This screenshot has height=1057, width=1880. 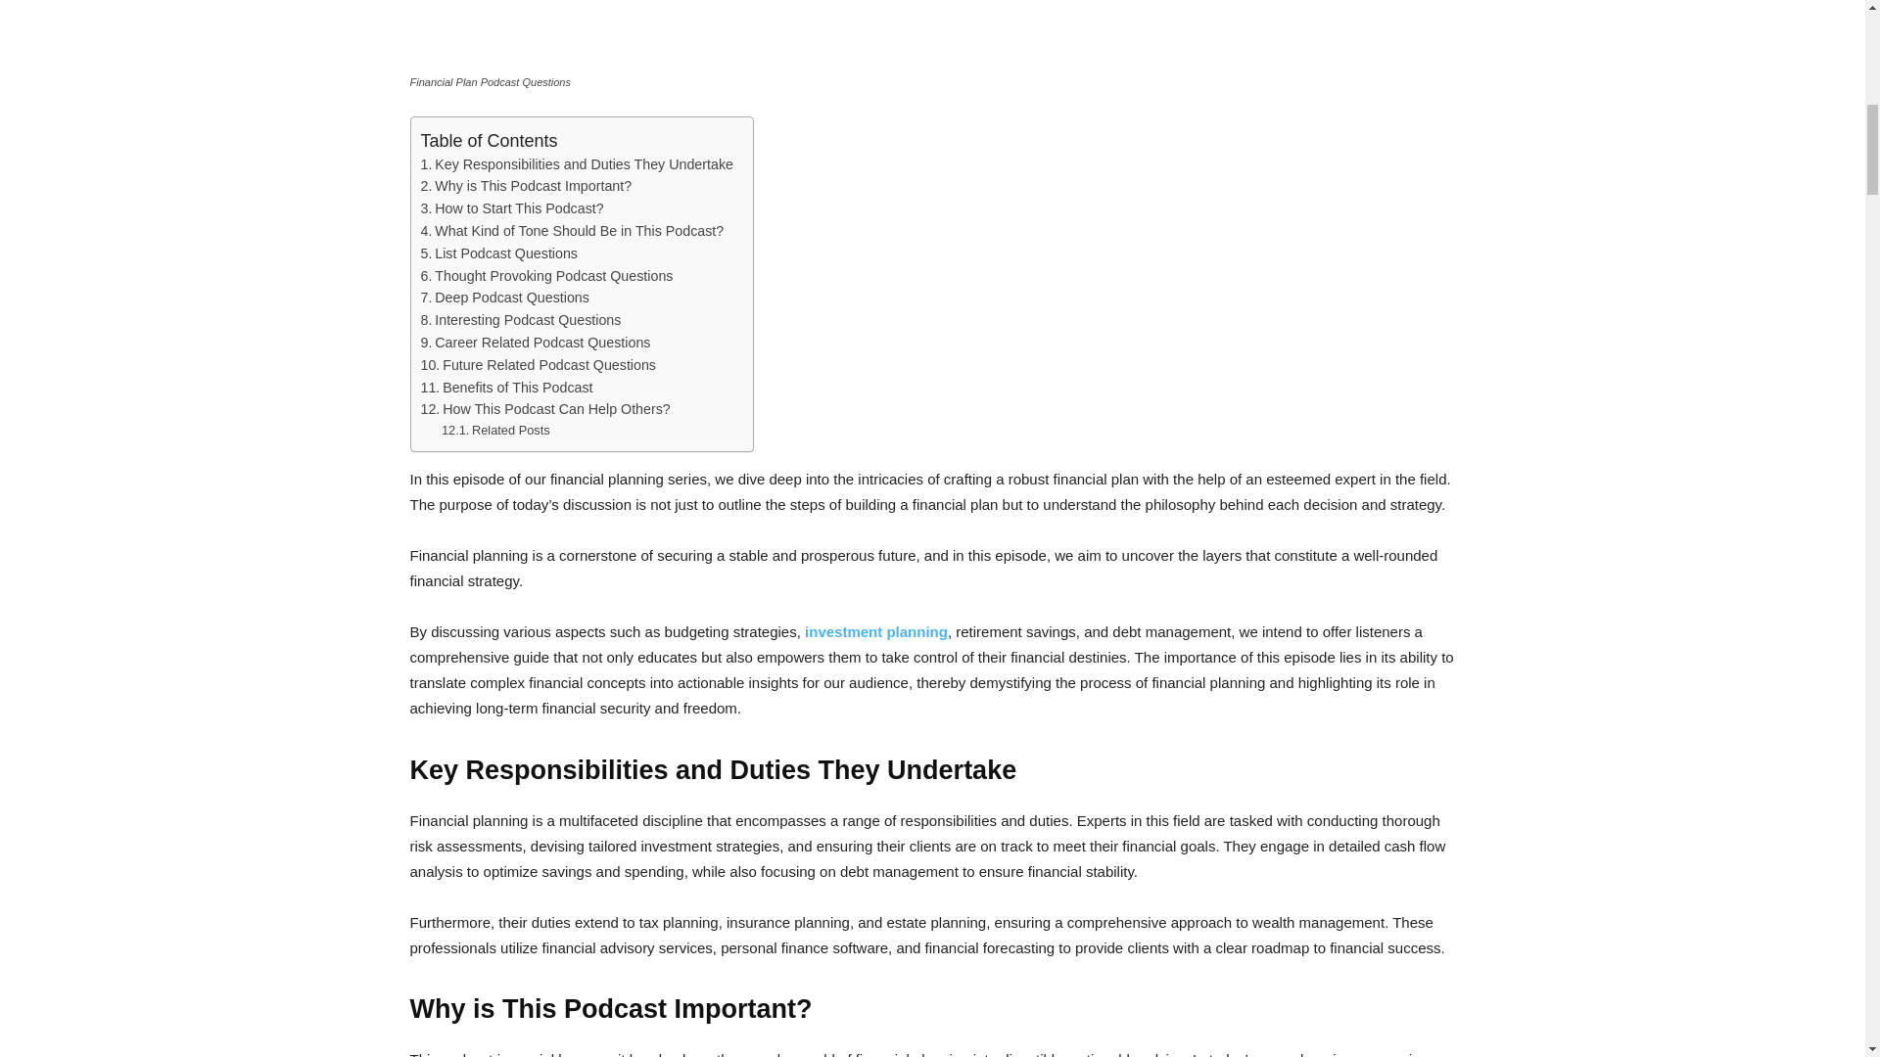 What do you see at coordinates (527, 186) in the screenshot?
I see `Why is This Podcast Important?` at bounding box center [527, 186].